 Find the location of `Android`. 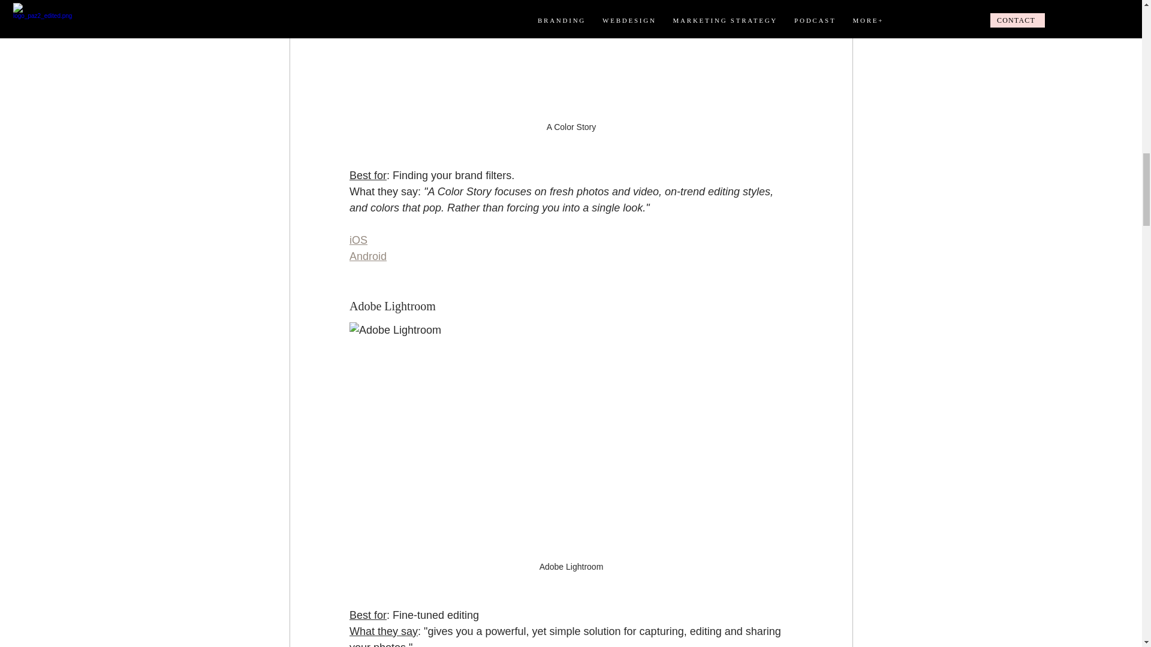

Android is located at coordinates (367, 256).